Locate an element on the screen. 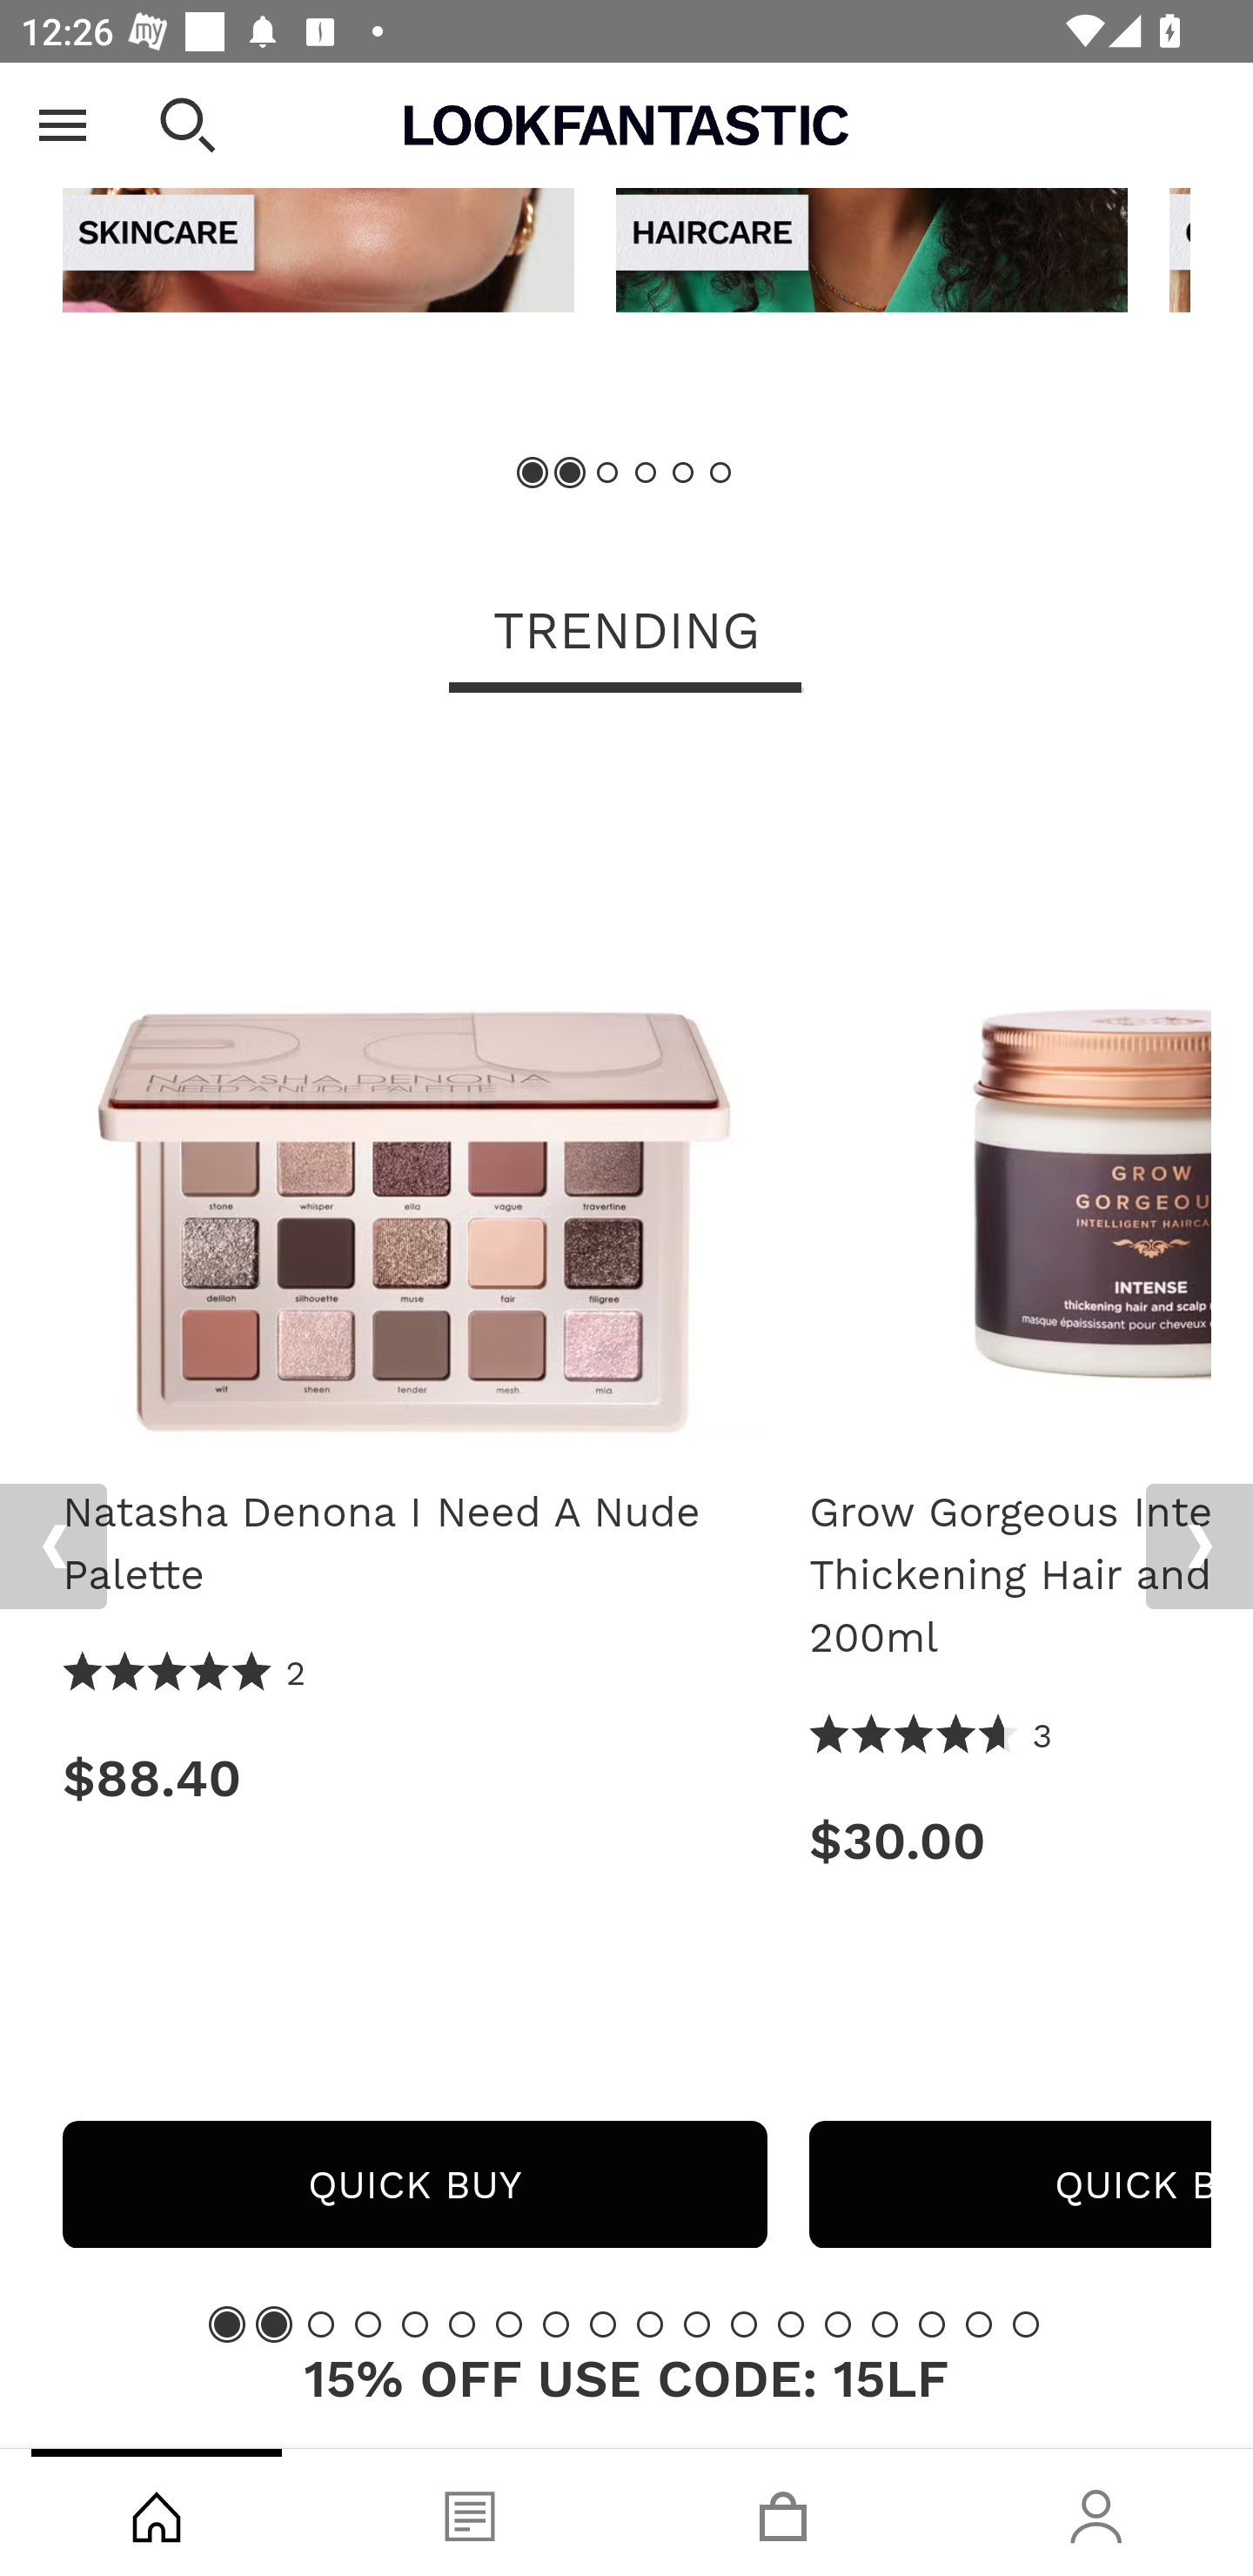  Slide 16 is located at coordinates (931, 2324).